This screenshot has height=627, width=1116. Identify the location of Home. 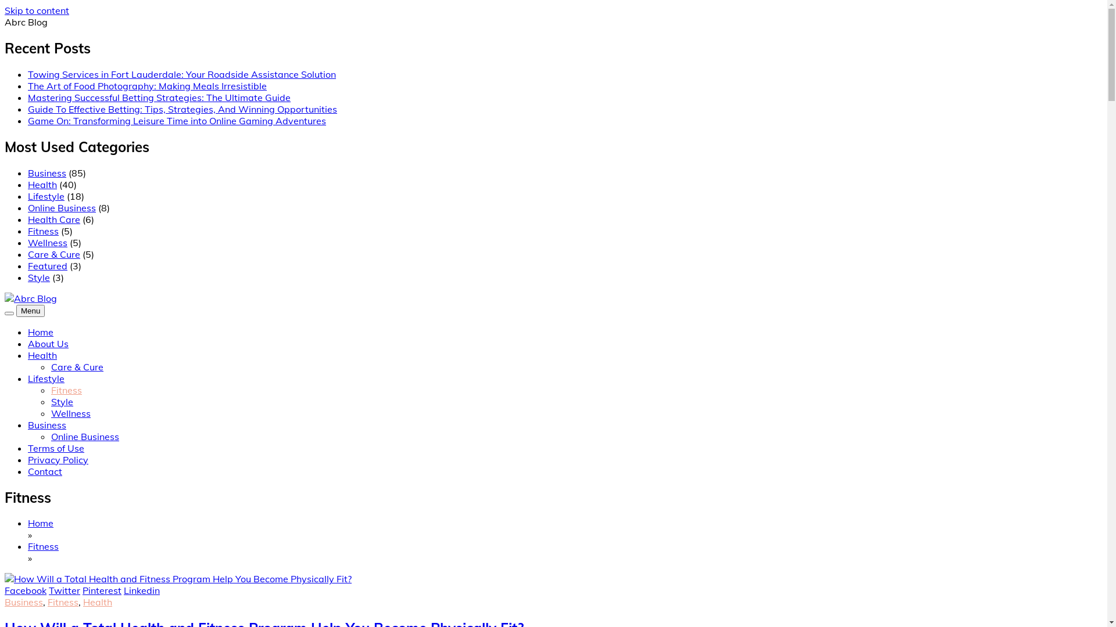
(41, 332).